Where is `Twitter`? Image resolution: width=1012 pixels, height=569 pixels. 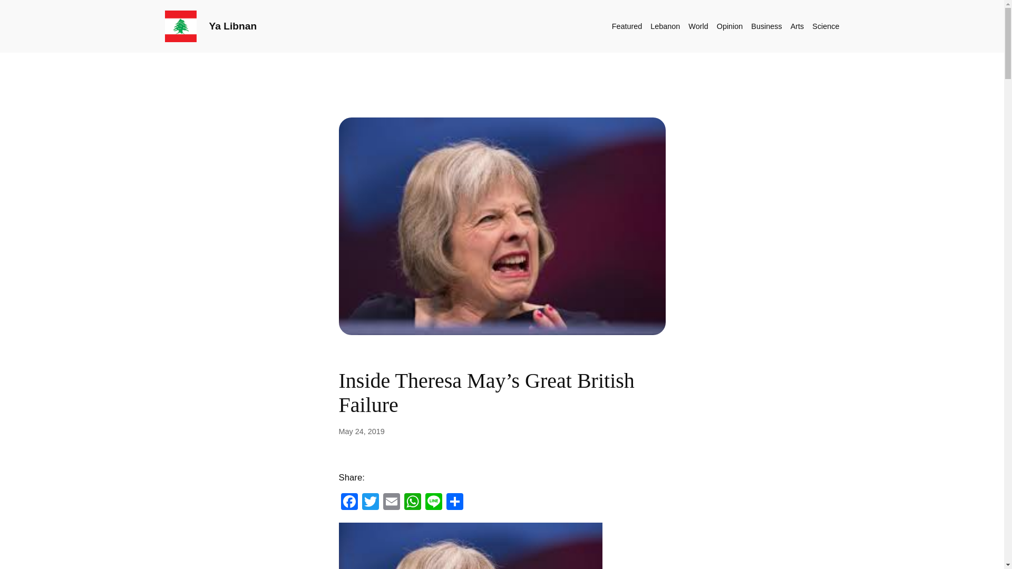 Twitter is located at coordinates (369, 503).